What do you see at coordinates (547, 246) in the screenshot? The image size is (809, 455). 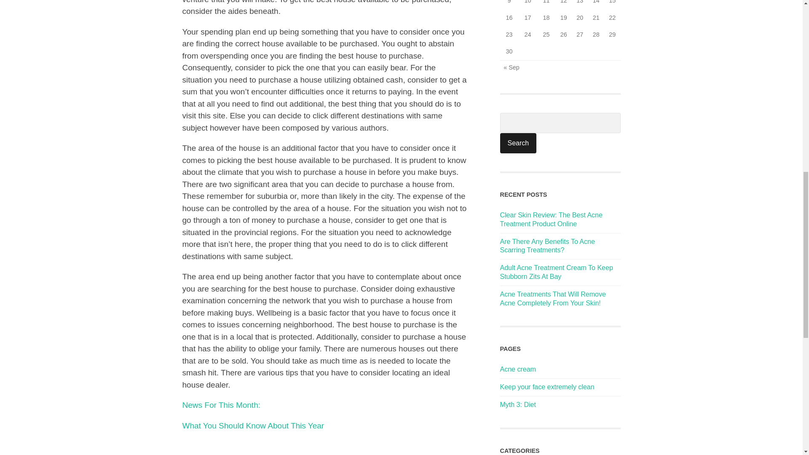 I see `Are There Any Benefits To Acne Scarring Treatments?` at bounding box center [547, 246].